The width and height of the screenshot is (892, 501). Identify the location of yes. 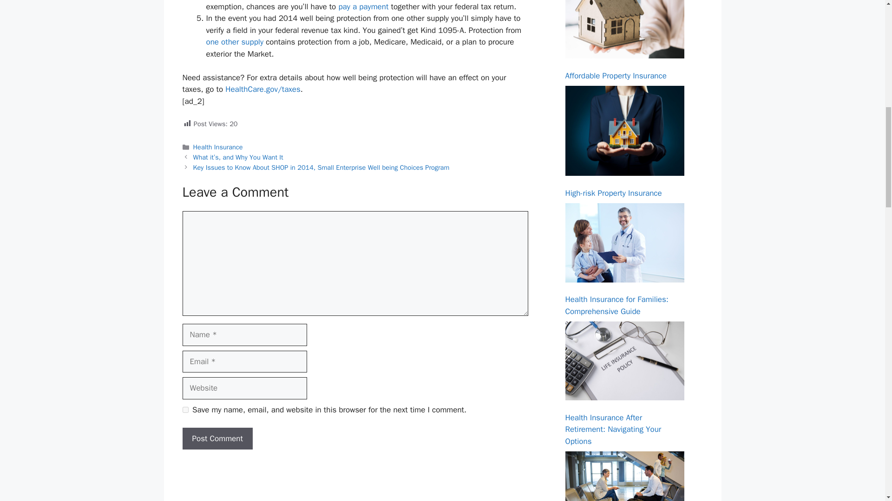
(185, 409).